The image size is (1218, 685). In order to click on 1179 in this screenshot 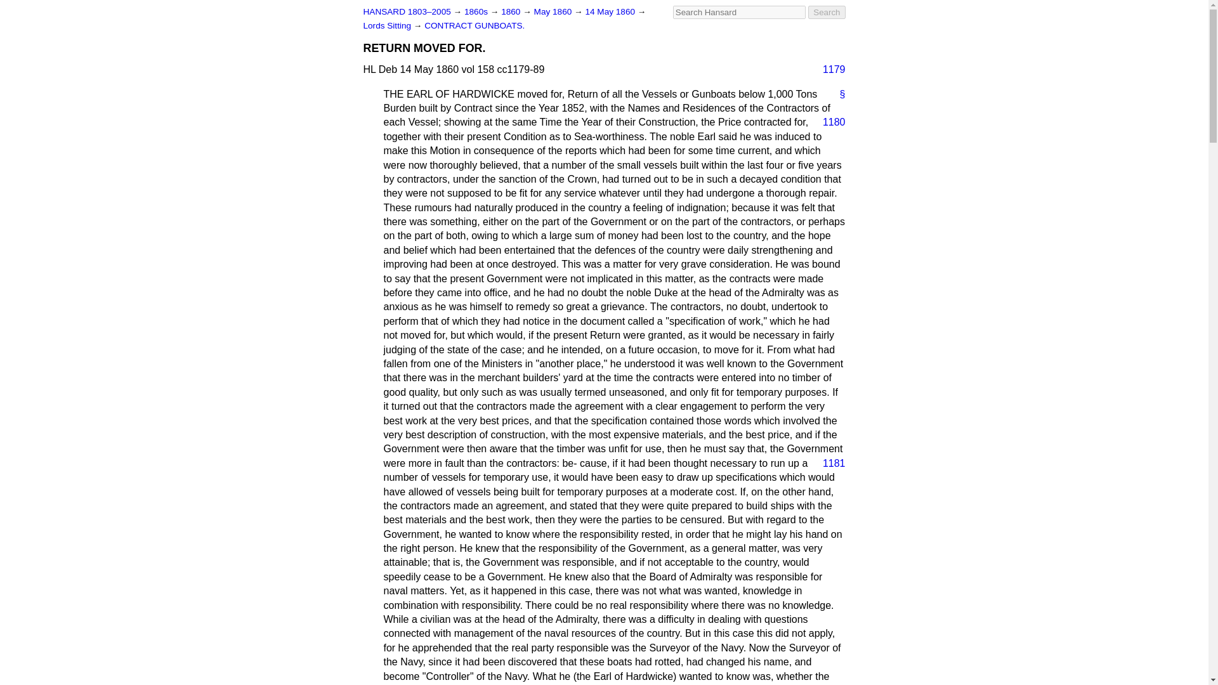, I will do `click(828, 70)`.